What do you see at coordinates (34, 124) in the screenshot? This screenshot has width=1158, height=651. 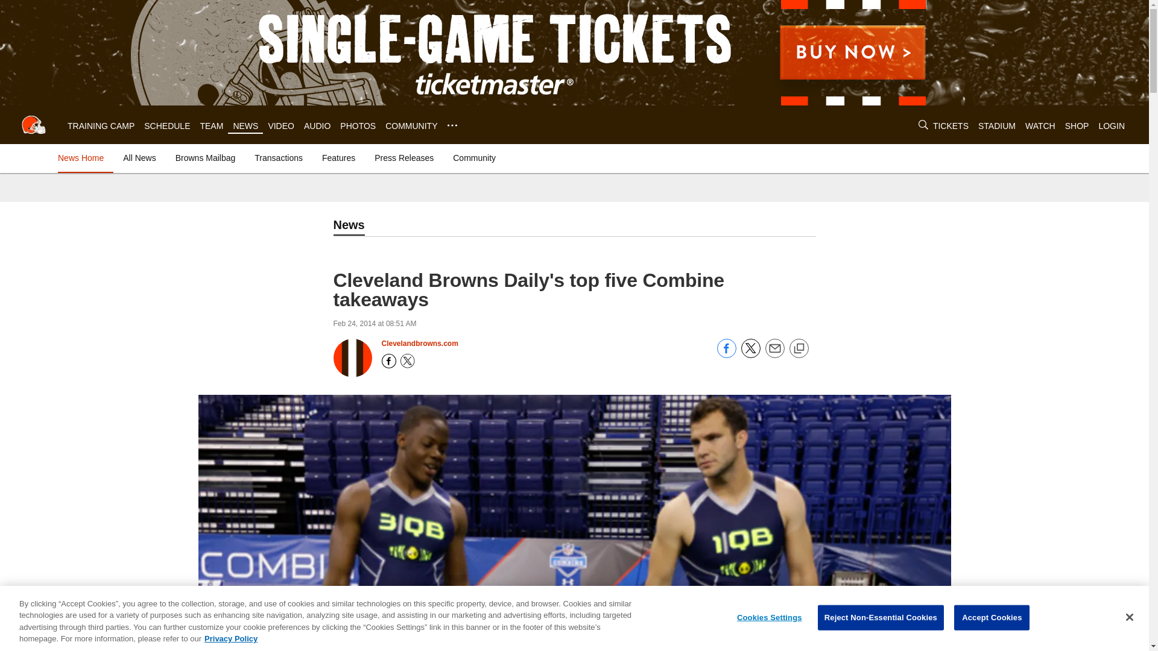 I see `Link to club's homepage` at bounding box center [34, 124].